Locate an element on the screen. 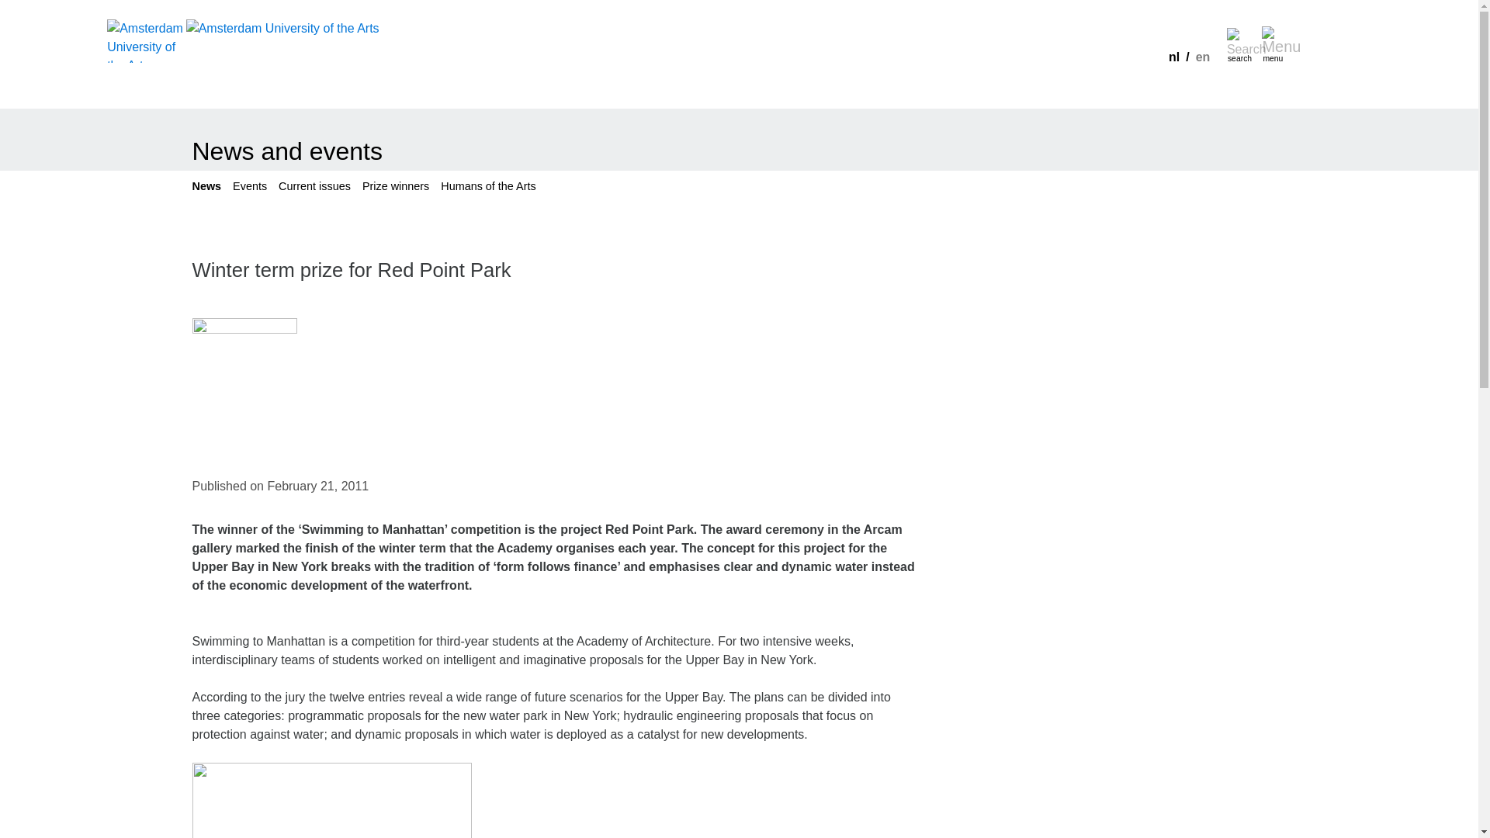  Search is located at coordinates (1239, 39).